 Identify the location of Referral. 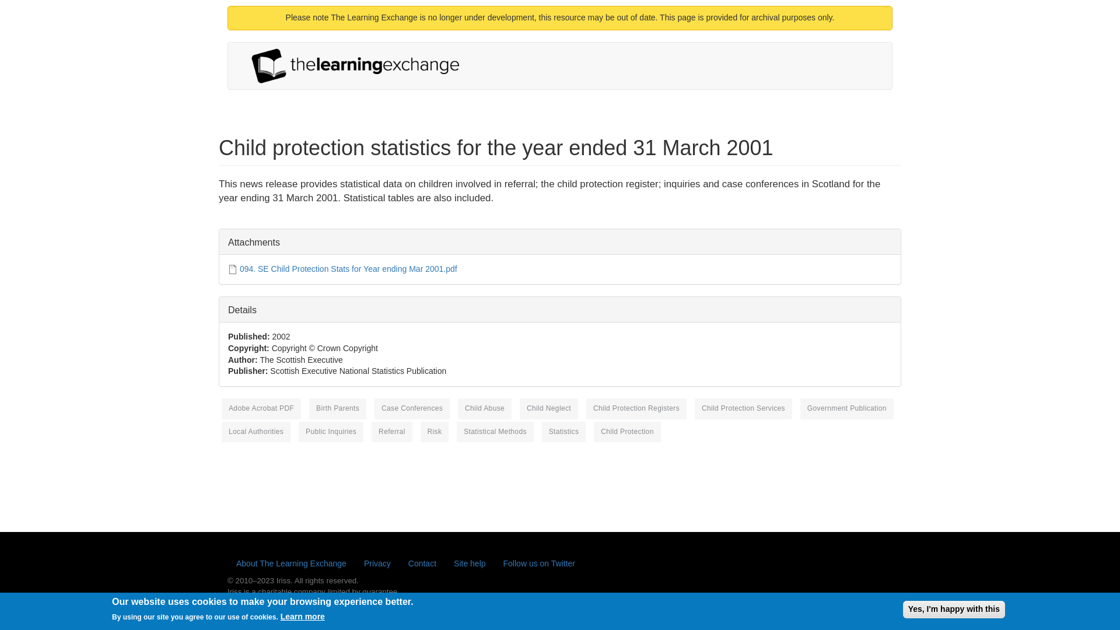
(392, 432).